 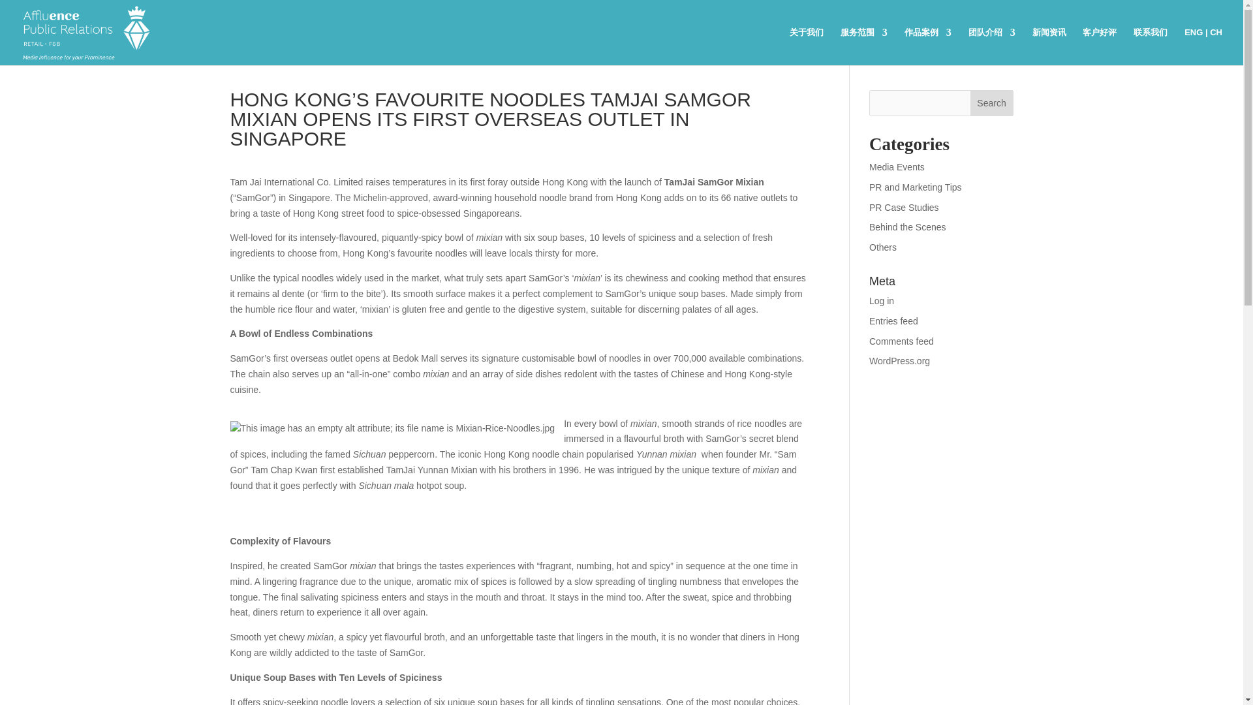 What do you see at coordinates (904, 208) in the screenshot?
I see `PR Case Studies` at bounding box center [904, 208].